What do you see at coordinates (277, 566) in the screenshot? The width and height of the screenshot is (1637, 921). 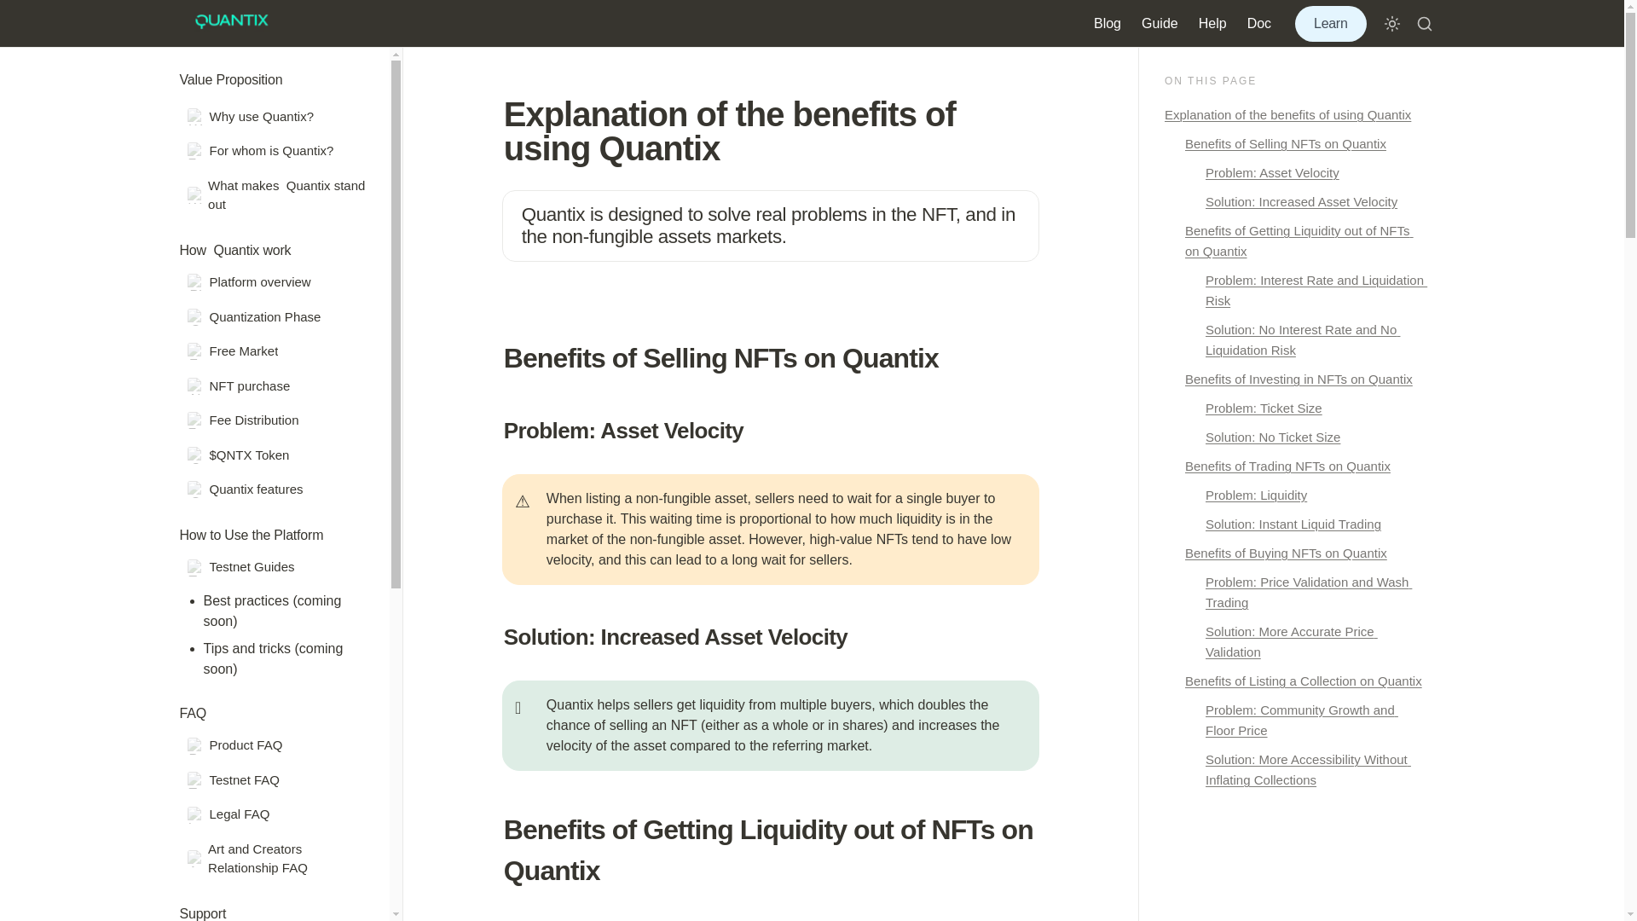 I see `Testnet Guides` at bounding box center [277, 566].